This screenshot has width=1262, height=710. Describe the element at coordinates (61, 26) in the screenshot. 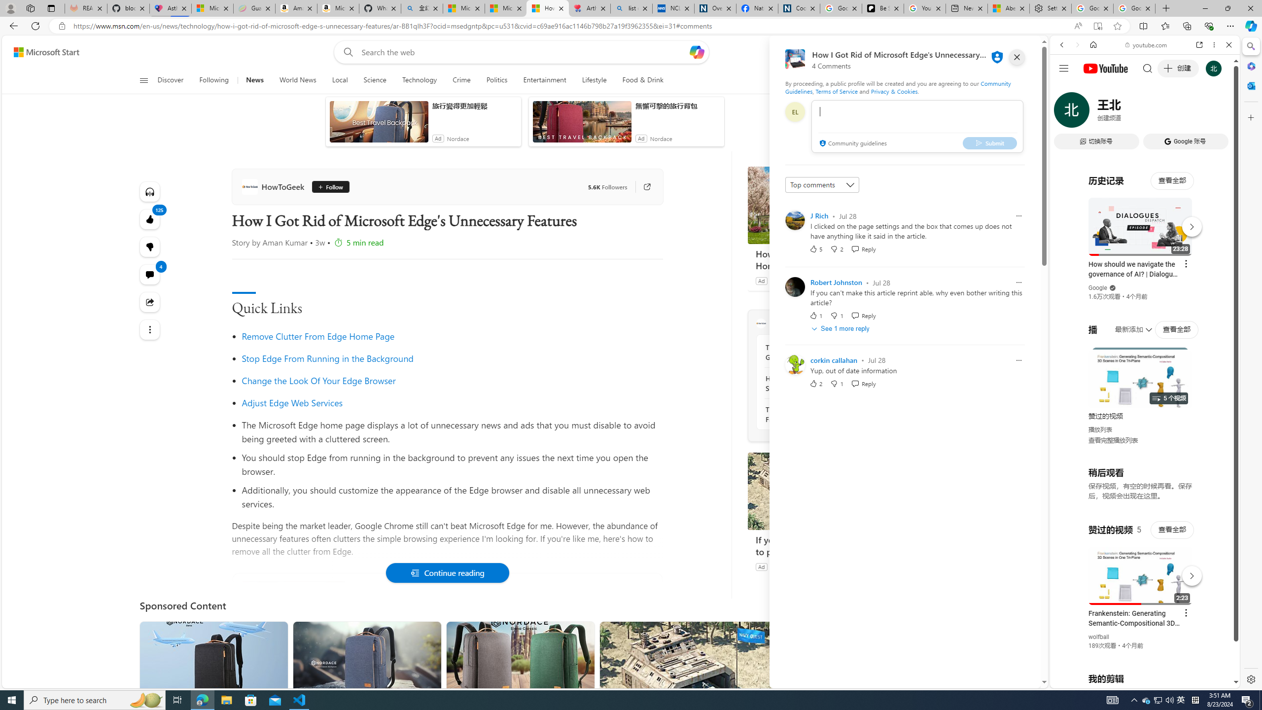

I see `View site information` at that location.